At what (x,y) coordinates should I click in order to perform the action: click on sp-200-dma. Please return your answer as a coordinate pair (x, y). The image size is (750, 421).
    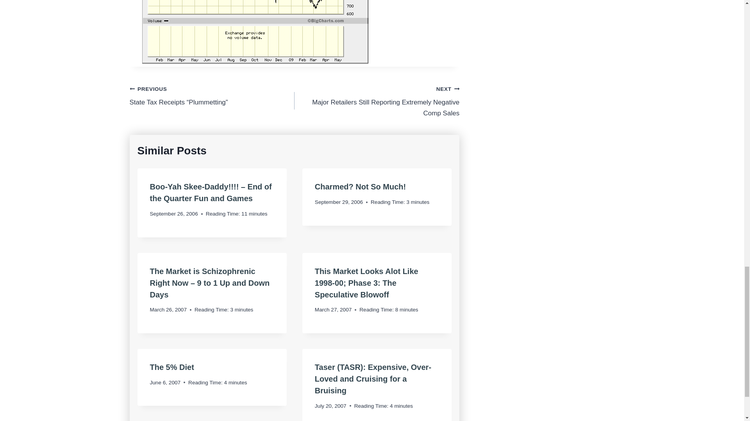
    Looking at the image, I should click on (255, 32).